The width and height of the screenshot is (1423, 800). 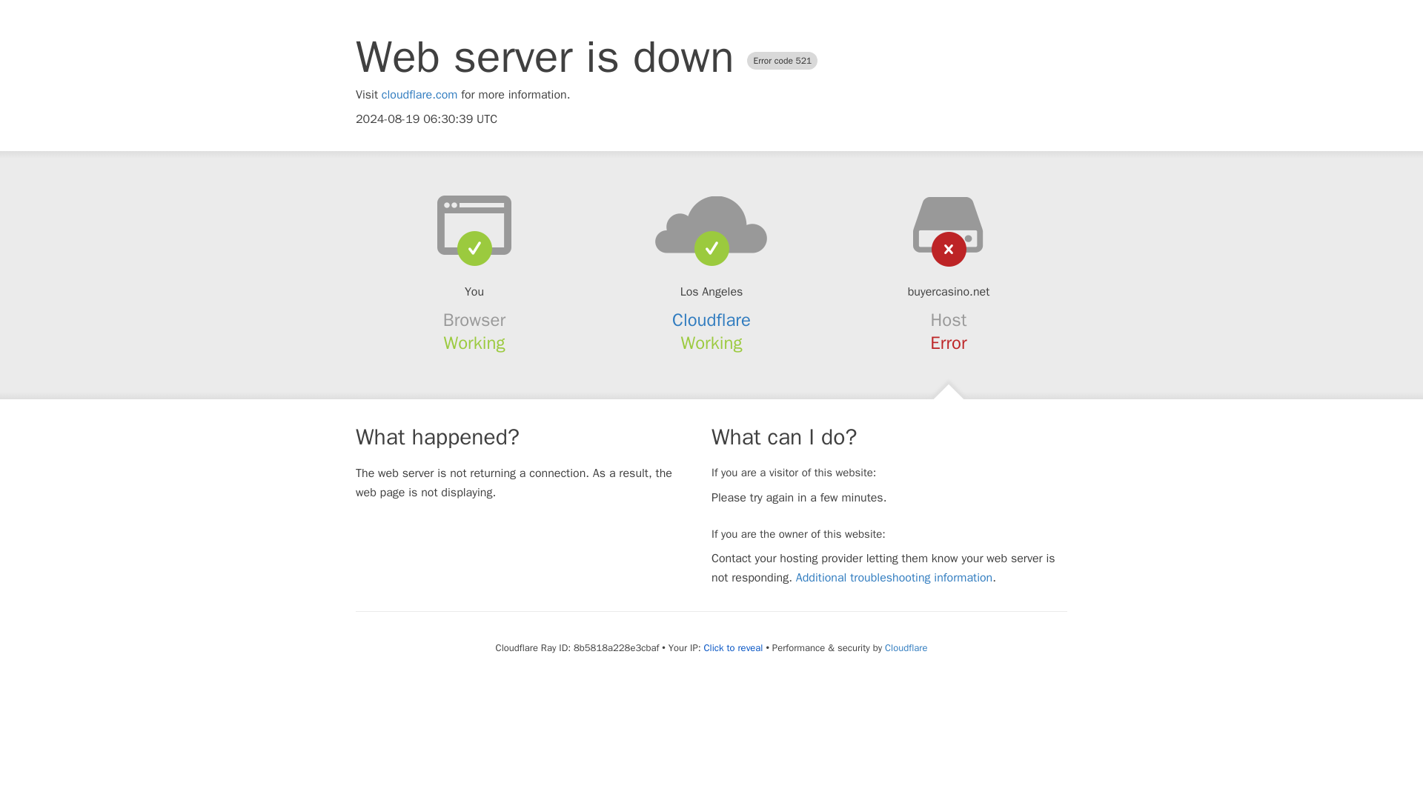 I want to click on Additional troubleshooting information, so click(x=894, y=578).